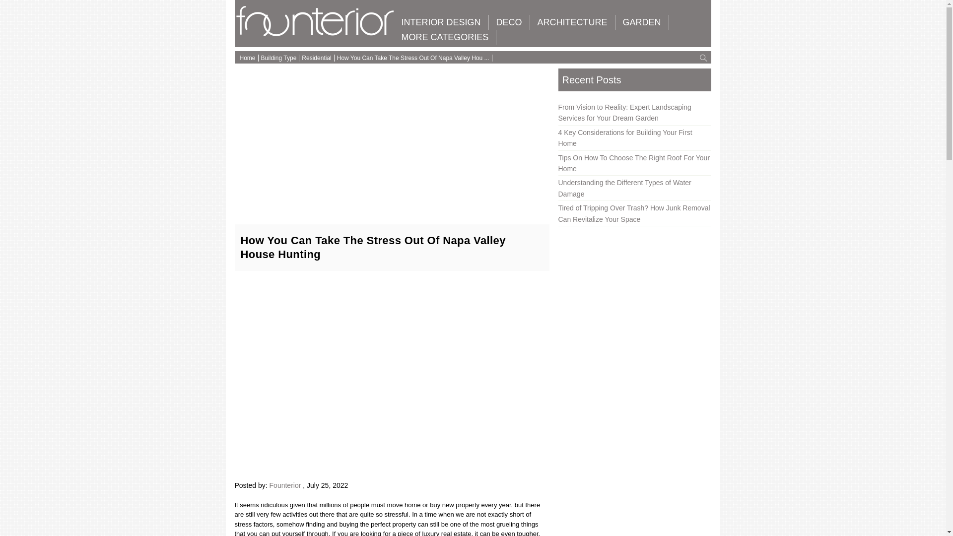 The height and width of the screenshot is (536, 953). I want to click on Architecture, so click(572, 22).